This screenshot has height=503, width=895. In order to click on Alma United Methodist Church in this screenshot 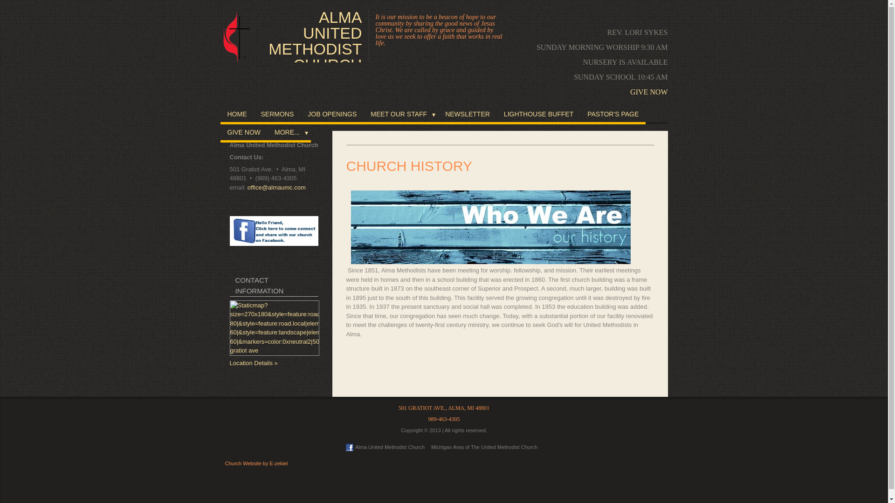, I will do `click(384, 447)`.